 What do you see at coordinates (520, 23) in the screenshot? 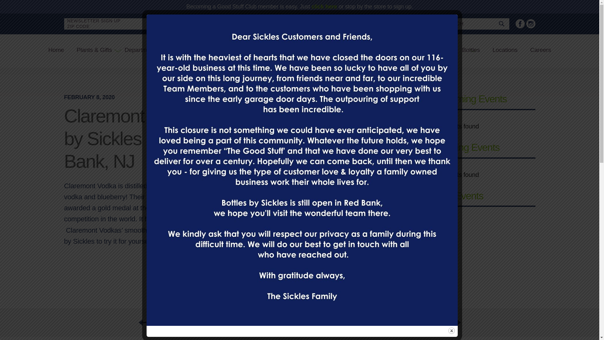
I see `facebook` at bounding box center [520, 23].